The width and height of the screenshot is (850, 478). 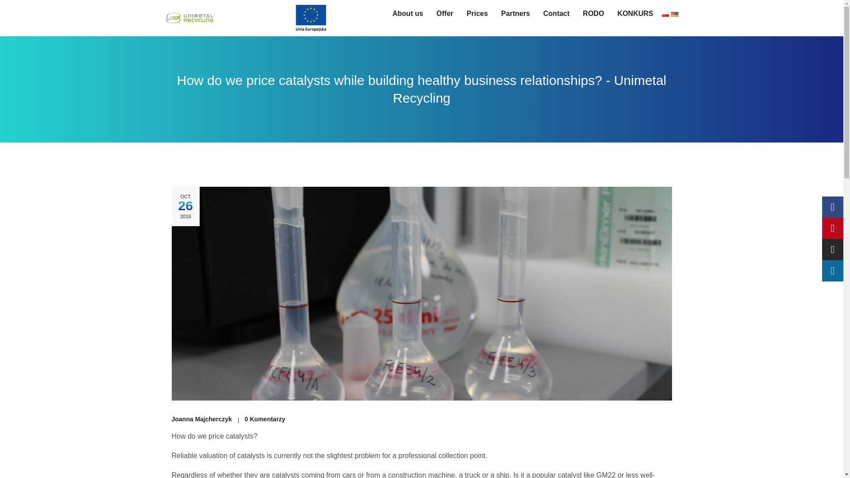 What do you see at coordinates (265, 419) in the screenshot?
I see `0 Komentarzy` at bounding box center [265, 419].